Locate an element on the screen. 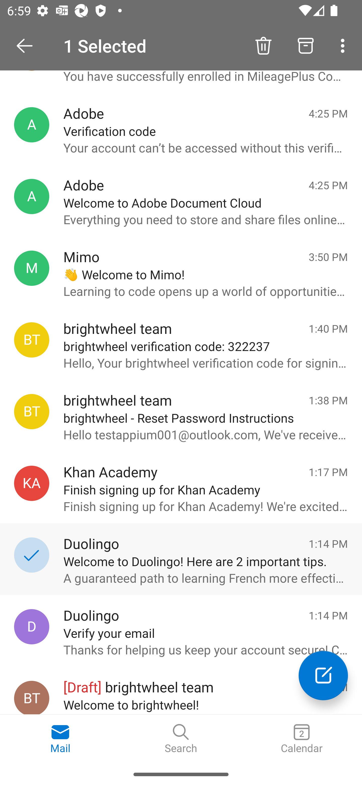 The height and width of the screenshot is (785, 362). brightwheel team, recovery@mybrightwheel.com is located at coordinates (32, 412).